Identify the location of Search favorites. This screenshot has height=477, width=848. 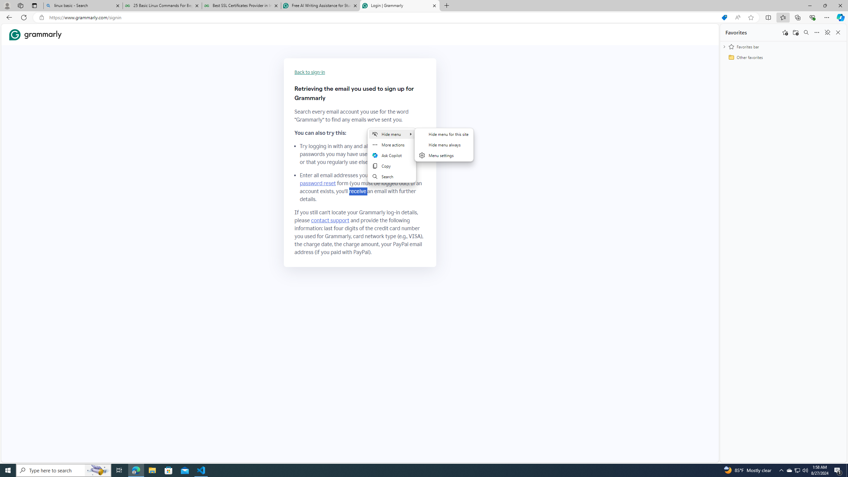
(806, 32).